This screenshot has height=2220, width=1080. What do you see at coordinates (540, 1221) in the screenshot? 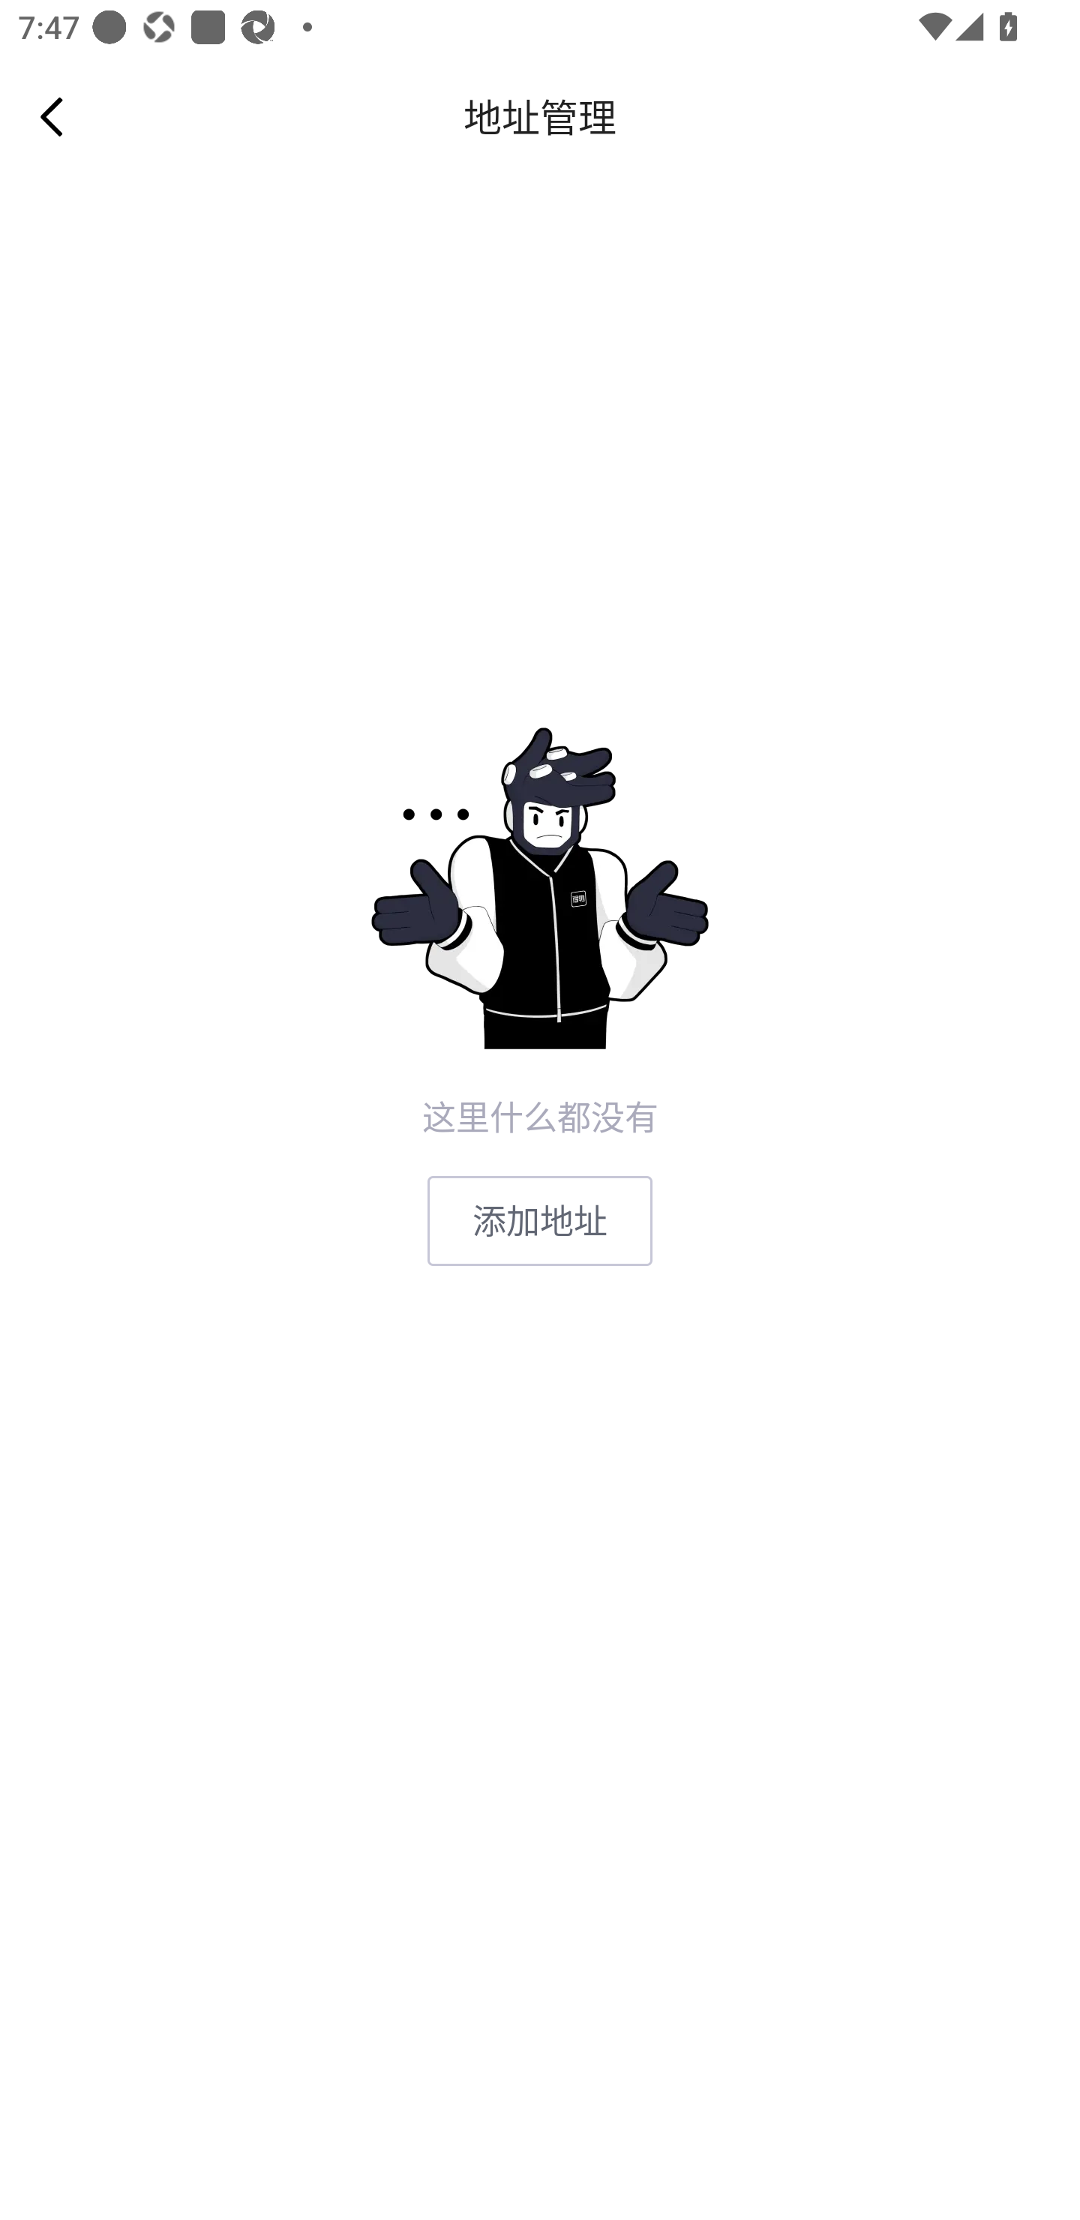
I see `添加地址` at bounding box center [540, 1221].